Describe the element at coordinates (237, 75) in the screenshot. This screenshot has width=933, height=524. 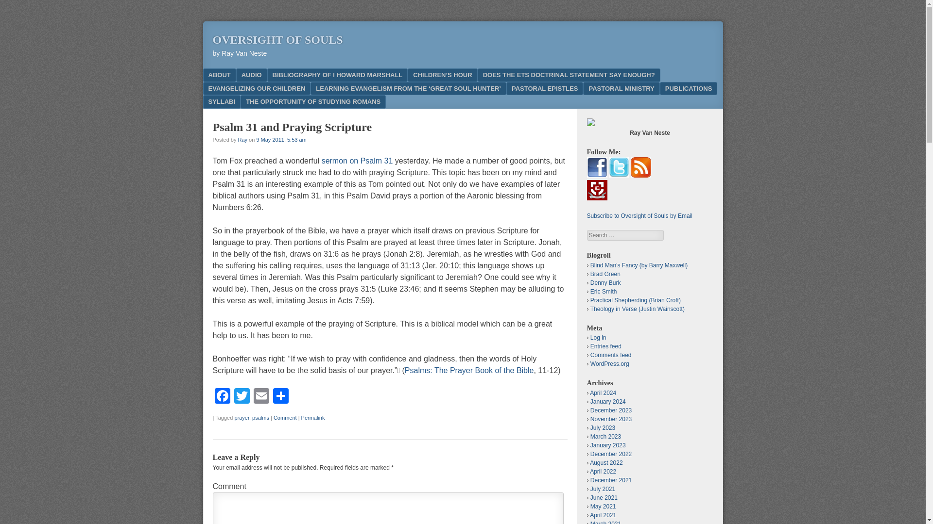
I see `SKIP TO CONTENT` at that location.